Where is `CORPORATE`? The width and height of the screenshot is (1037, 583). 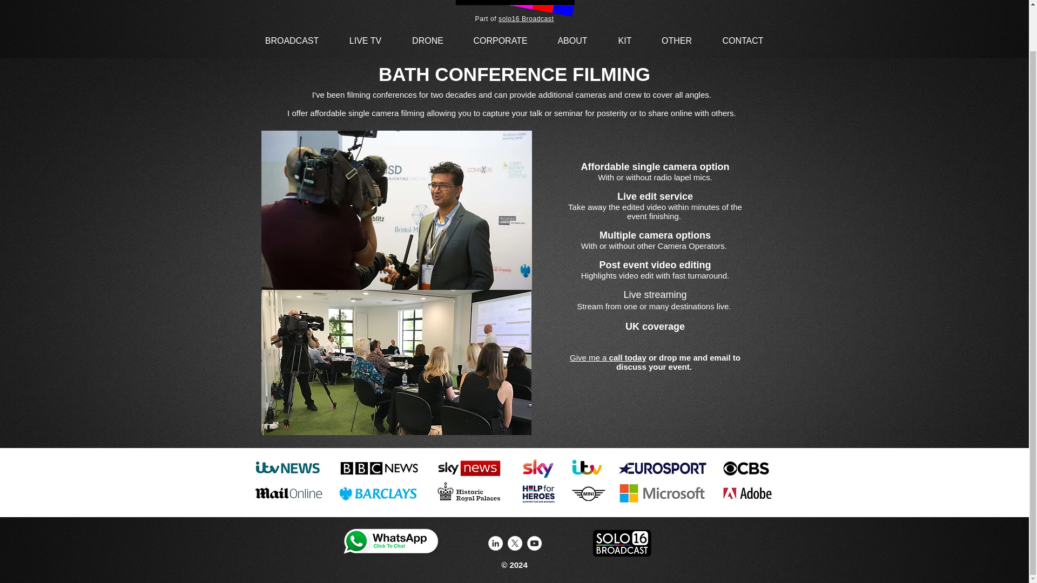 CORPORATE is located at coordinates (501, 40).